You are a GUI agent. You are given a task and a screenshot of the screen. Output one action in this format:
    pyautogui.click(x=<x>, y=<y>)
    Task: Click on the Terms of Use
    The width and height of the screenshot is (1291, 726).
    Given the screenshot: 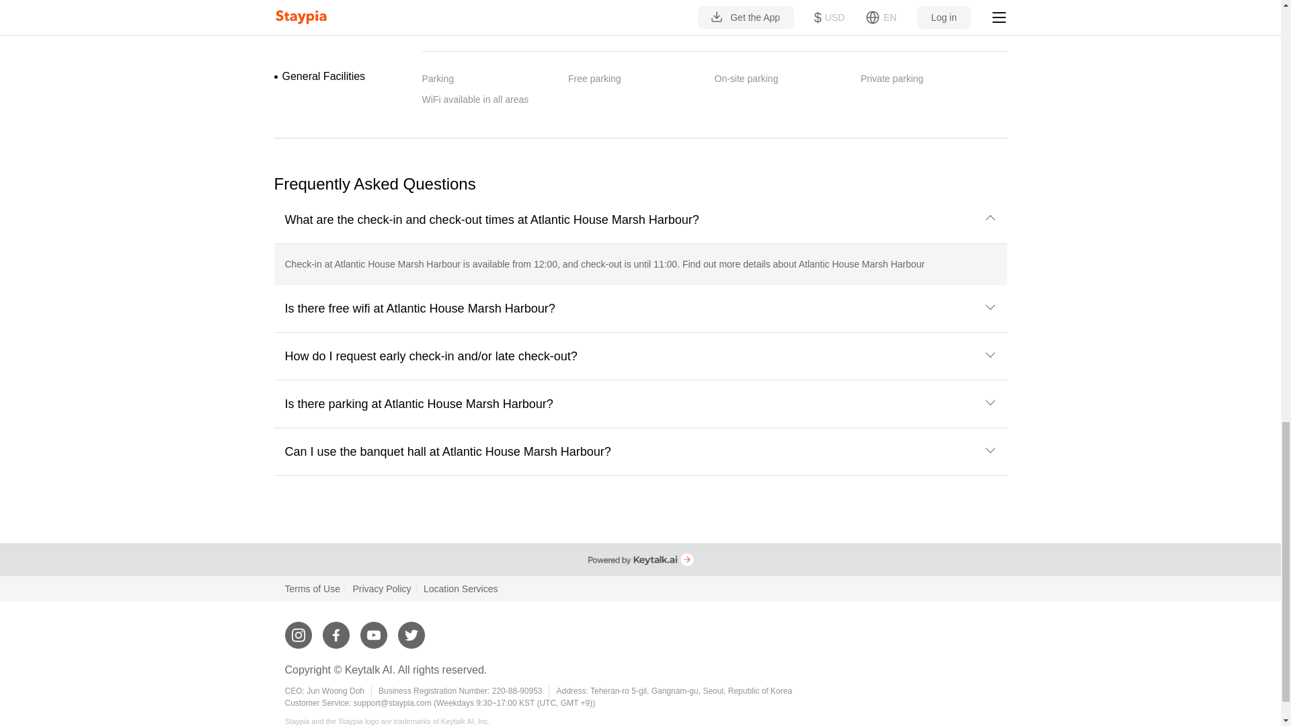 What is the action you would take?
    pyautogui.click(x=313, y=589)
    